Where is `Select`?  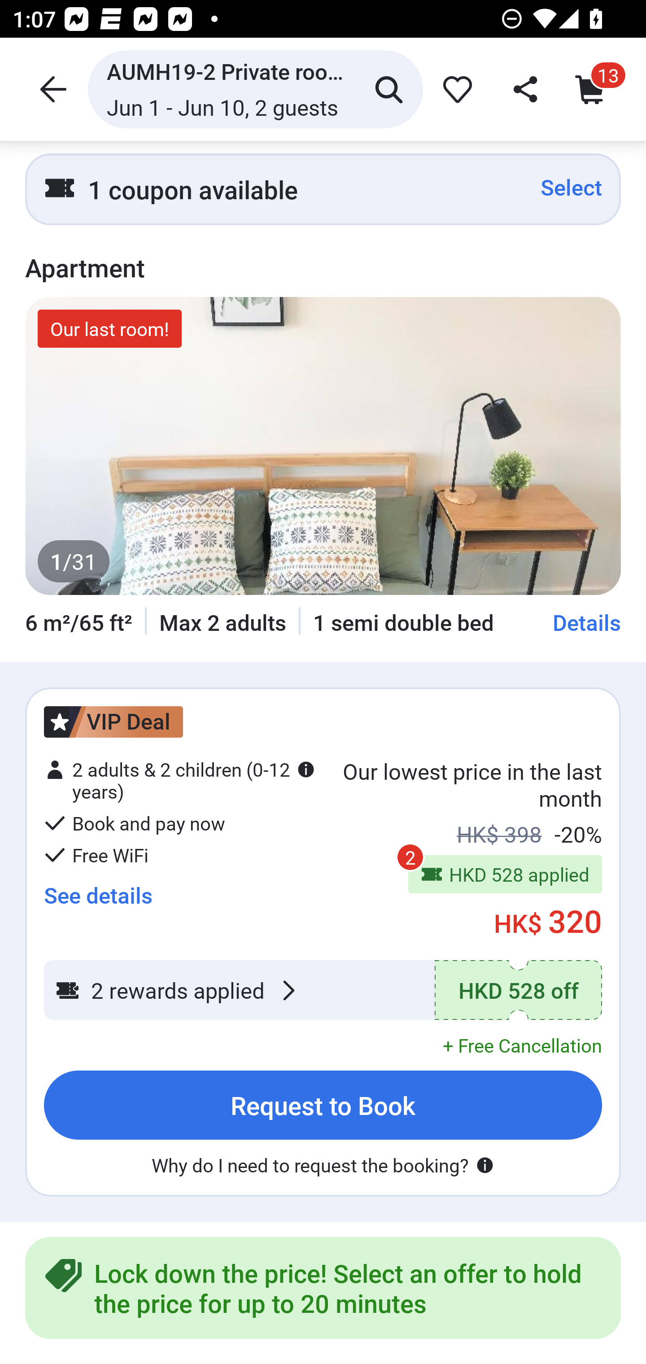
Select is located at coordinates (571, 188).